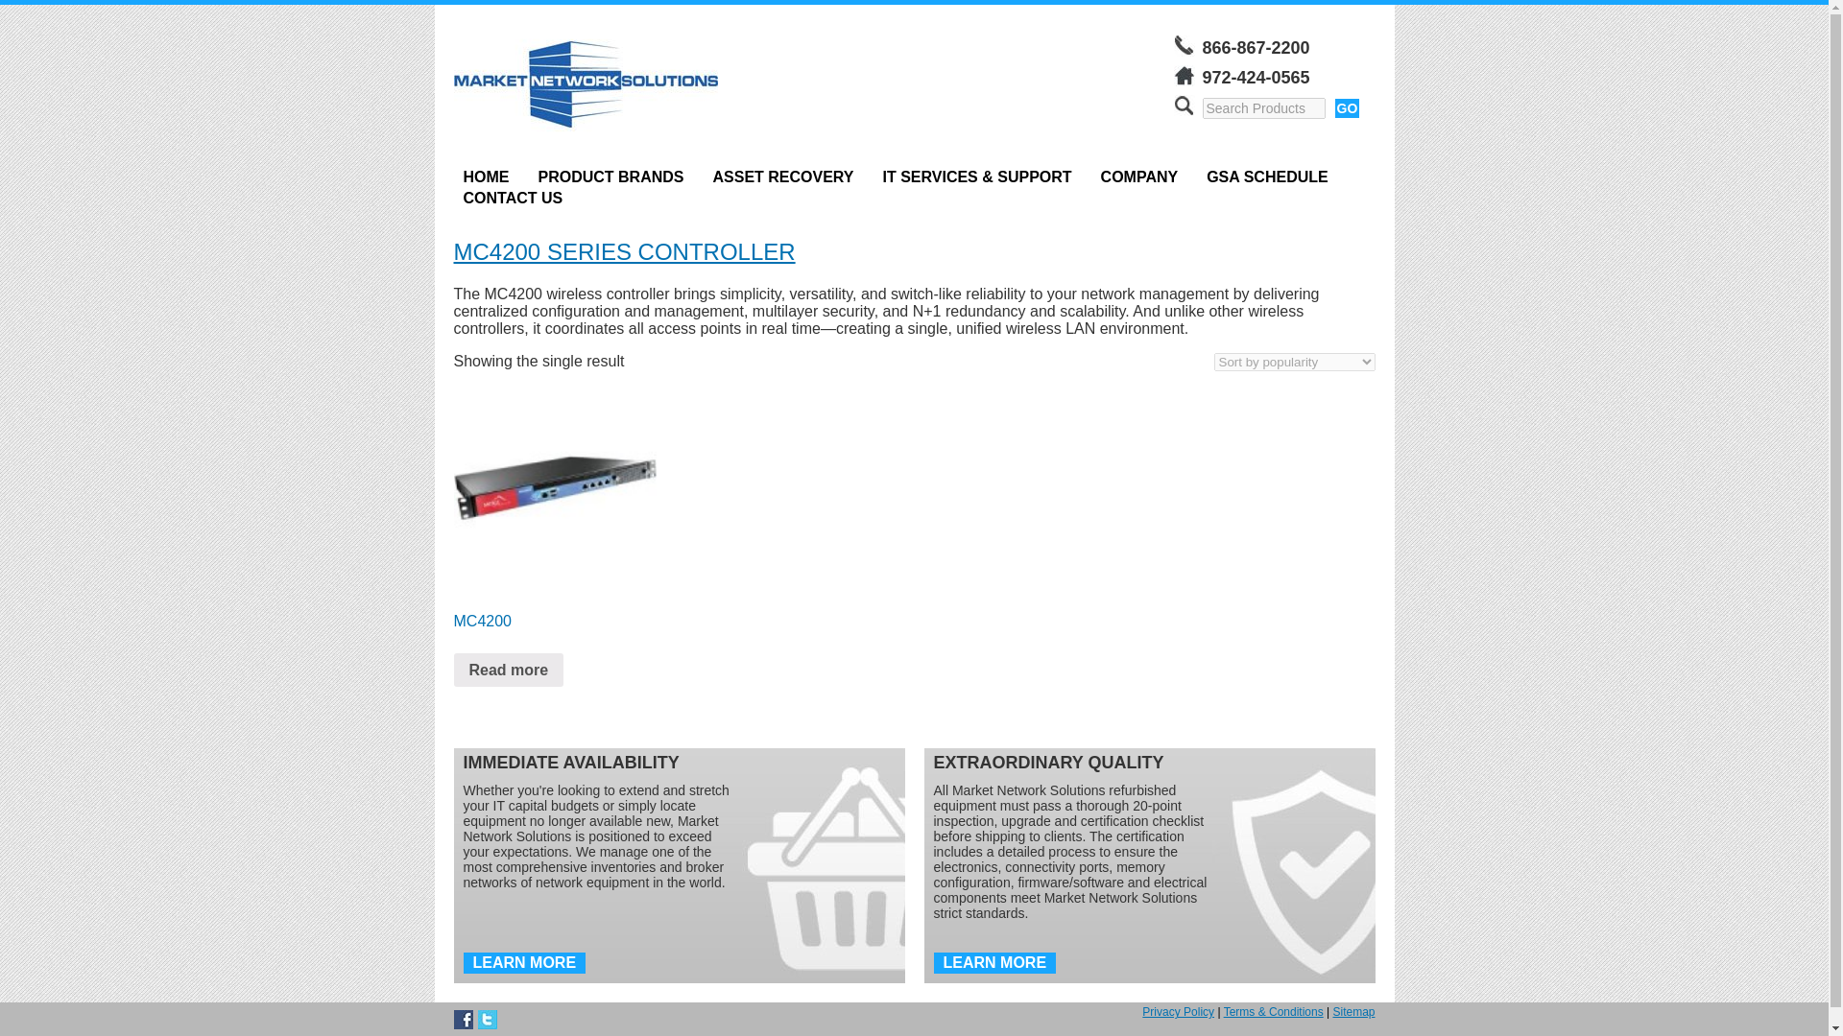  I want to click on HOME, so click(486, 177).